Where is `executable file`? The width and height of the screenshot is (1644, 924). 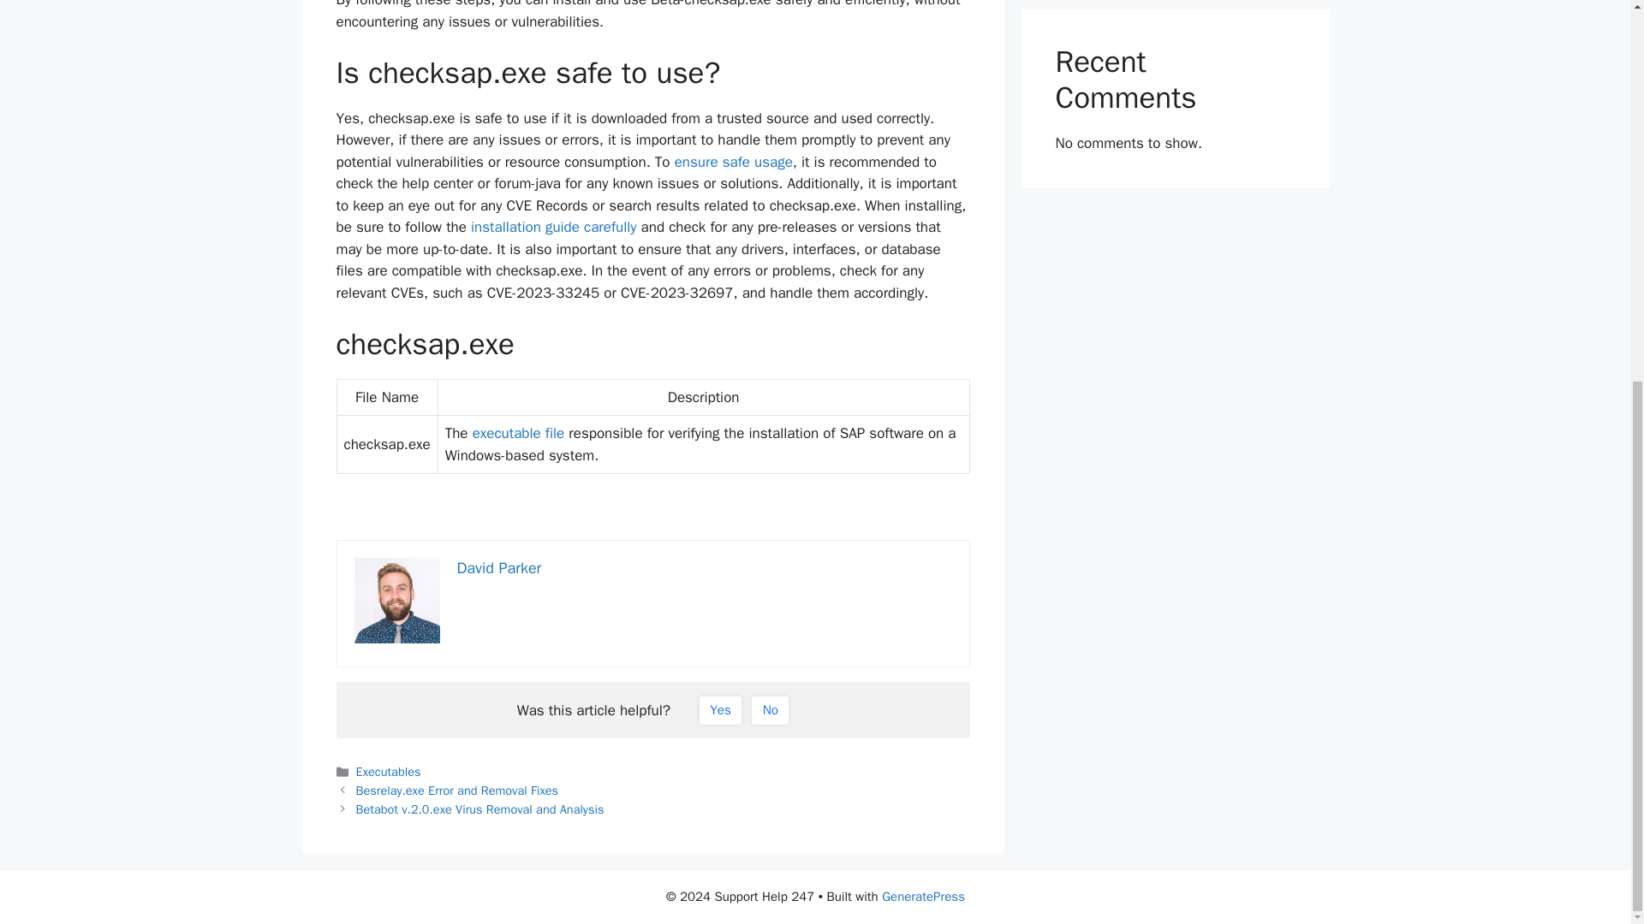 executable file is located at coordinates (519, 433).